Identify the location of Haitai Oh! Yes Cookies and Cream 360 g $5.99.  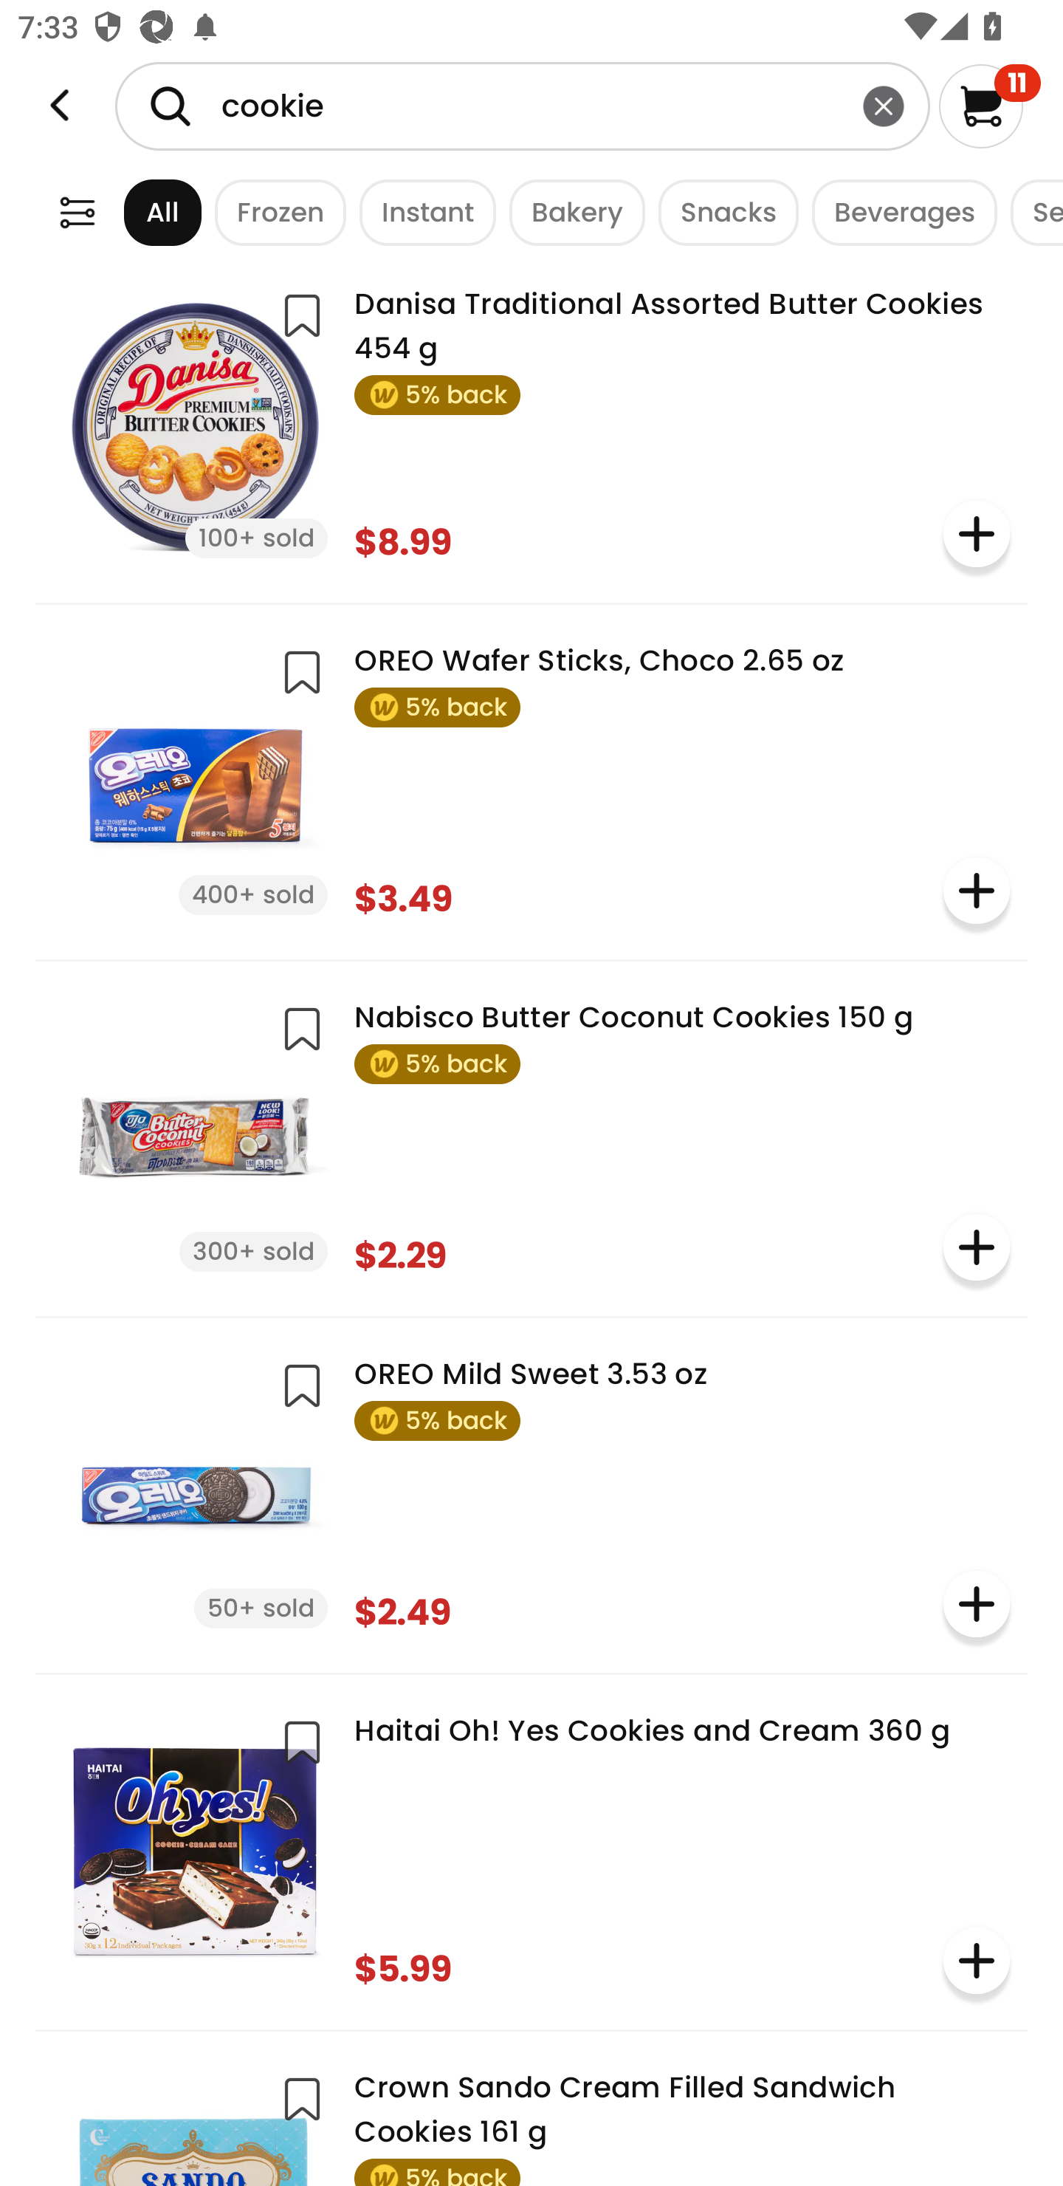
(531, 1849).